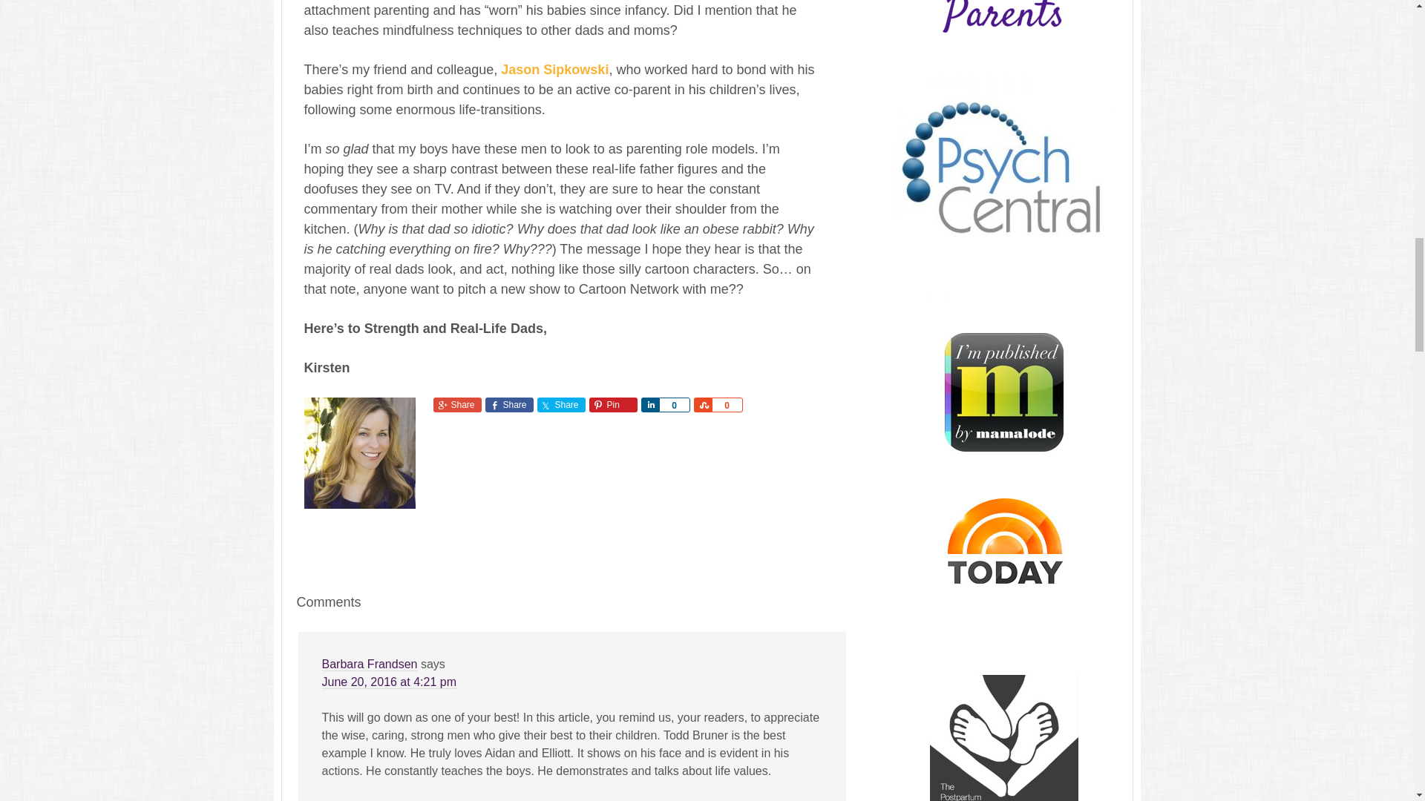 This screenshot has width=1425, height=801. What do you see at coordinates (674, 405) in the screenshot?
I see `0` at bounding box center [674, 405].